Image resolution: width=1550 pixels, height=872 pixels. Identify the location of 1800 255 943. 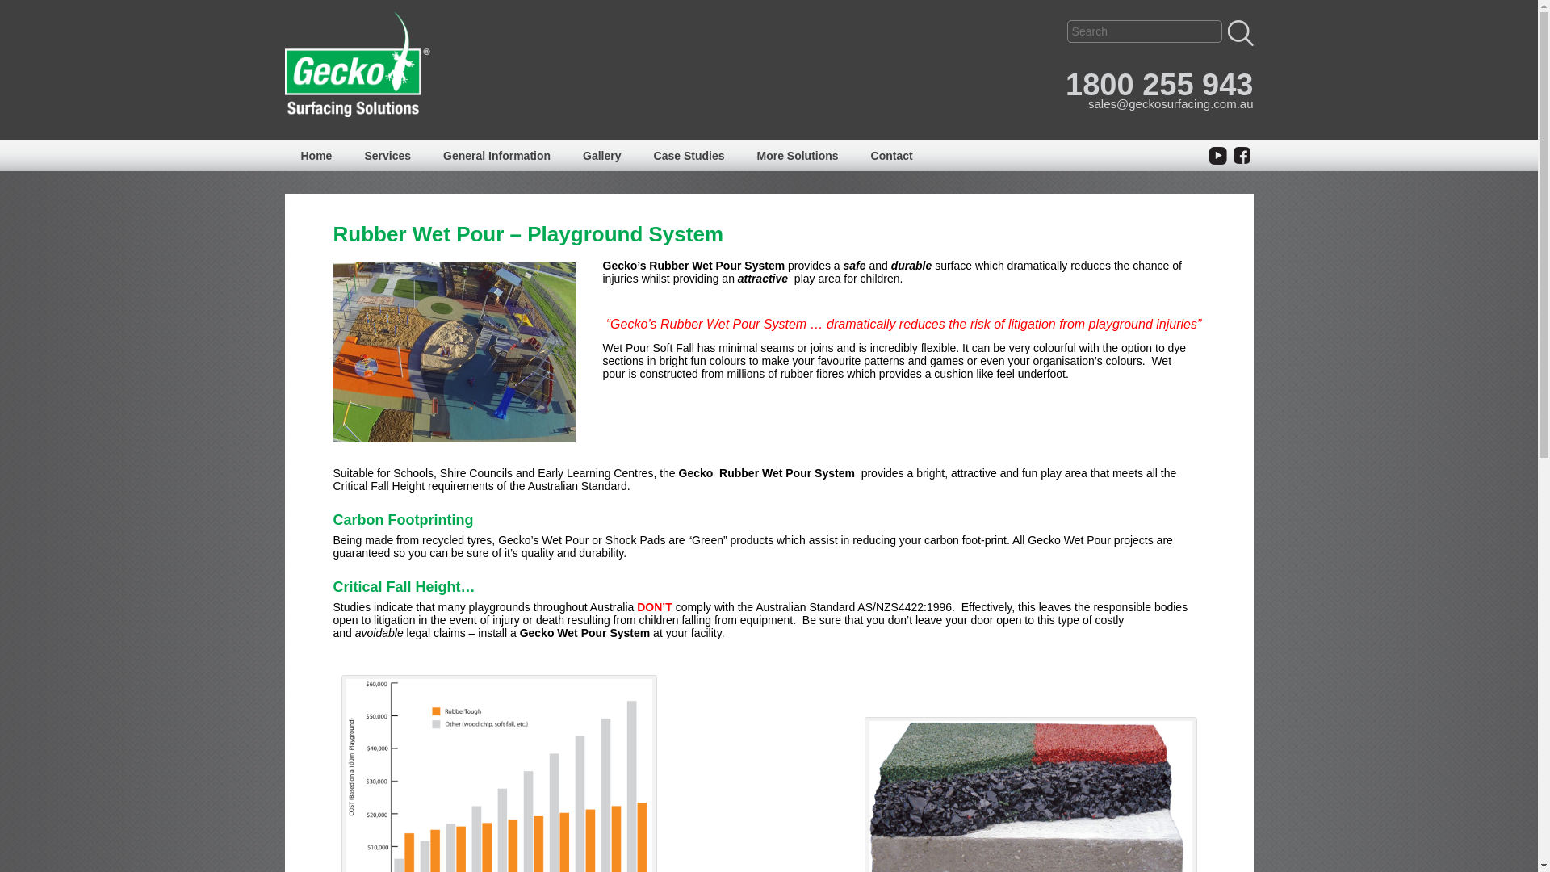
(1159, 85).